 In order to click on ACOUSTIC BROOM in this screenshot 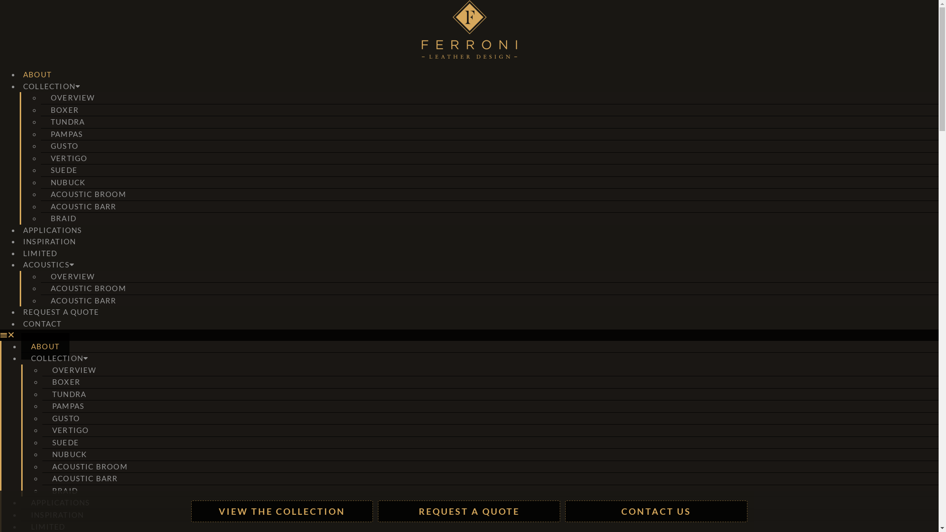, I will do `click(89, 288)`.